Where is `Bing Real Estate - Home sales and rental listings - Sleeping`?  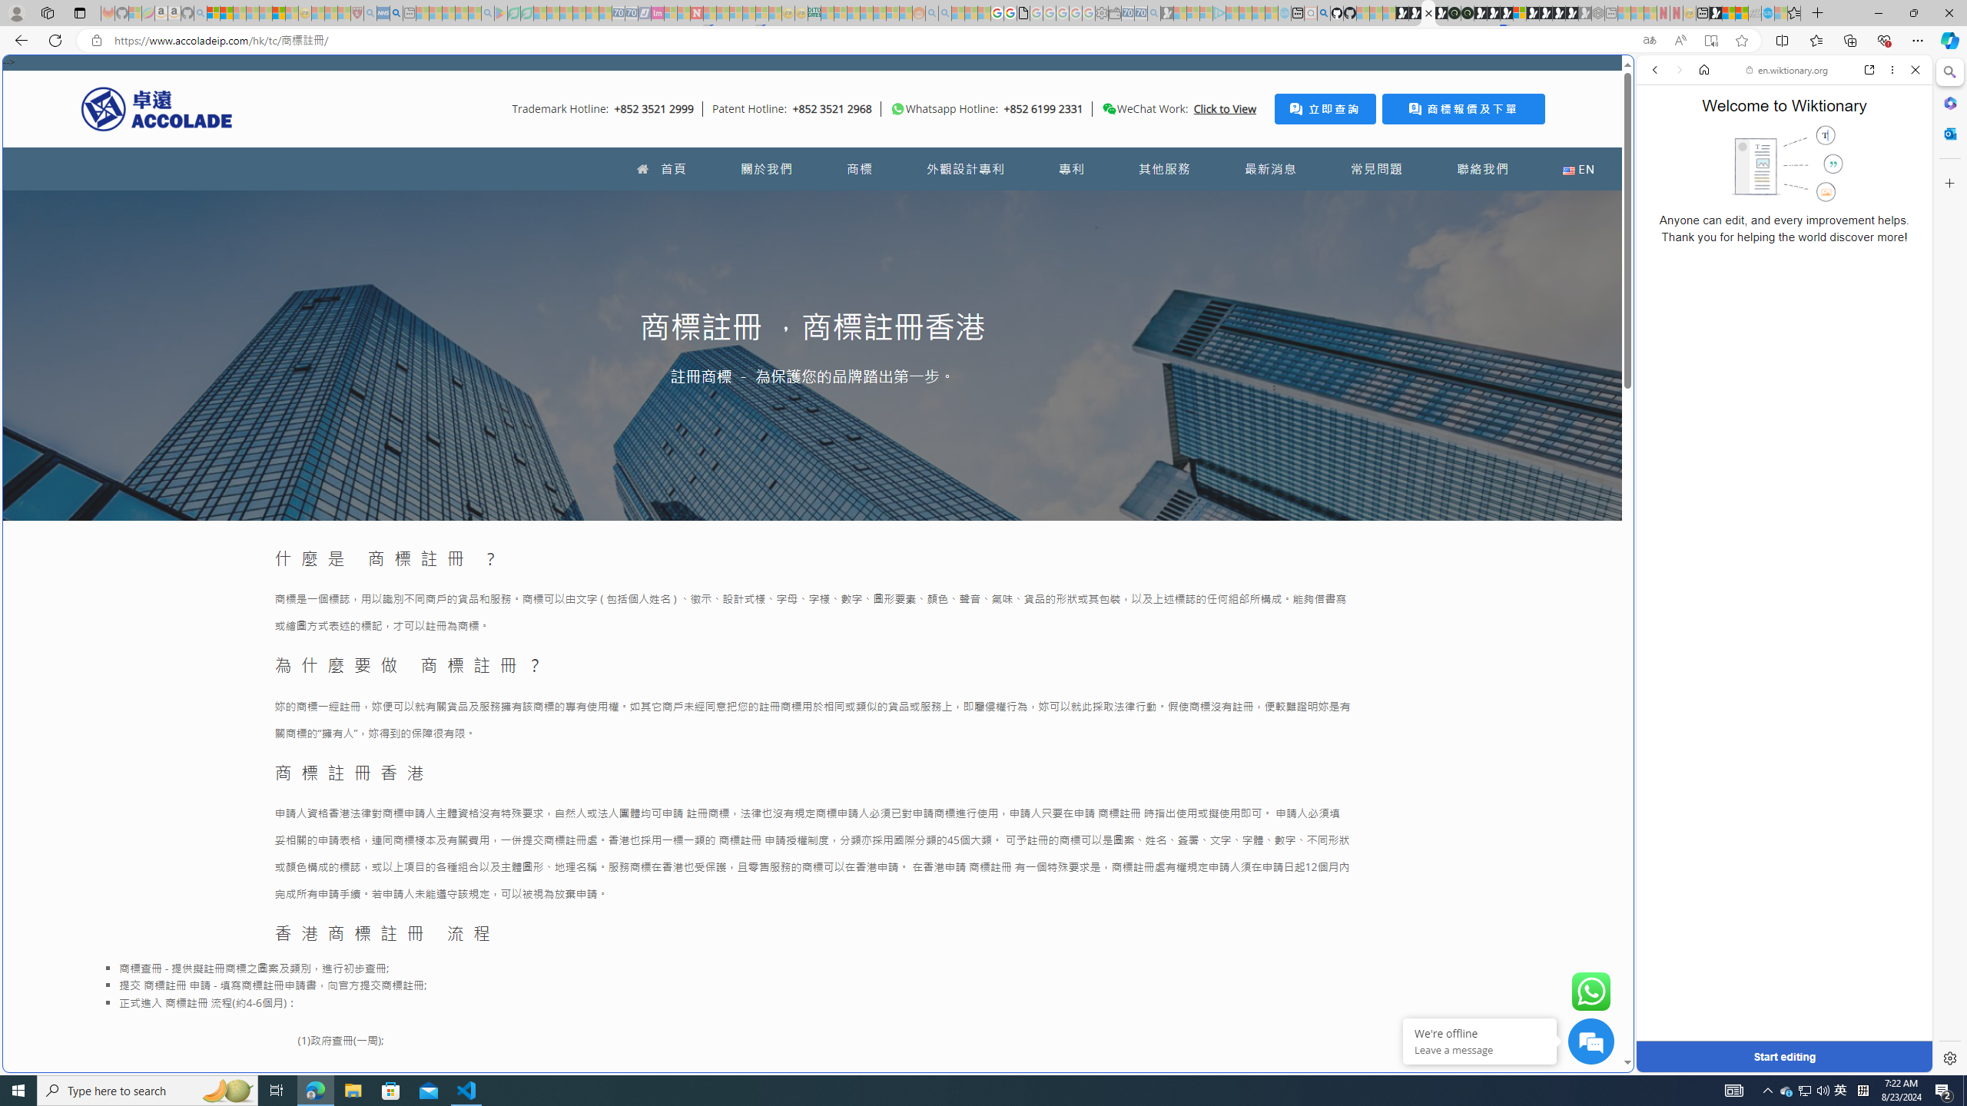 Bing Real Estate - Home sales and rental listings - Sleeping is located at coordinates (1153, 13).